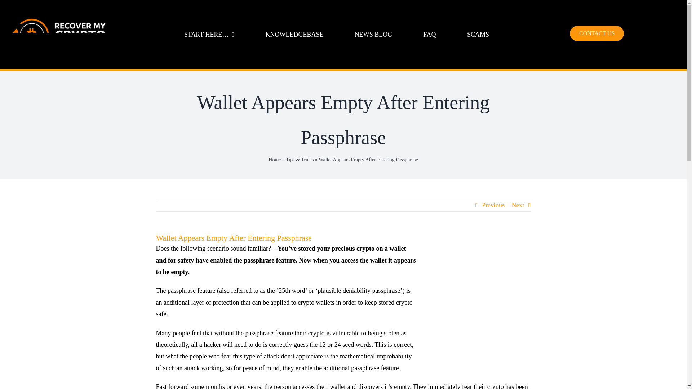  I want to click on FAQ, so click(430, 35).